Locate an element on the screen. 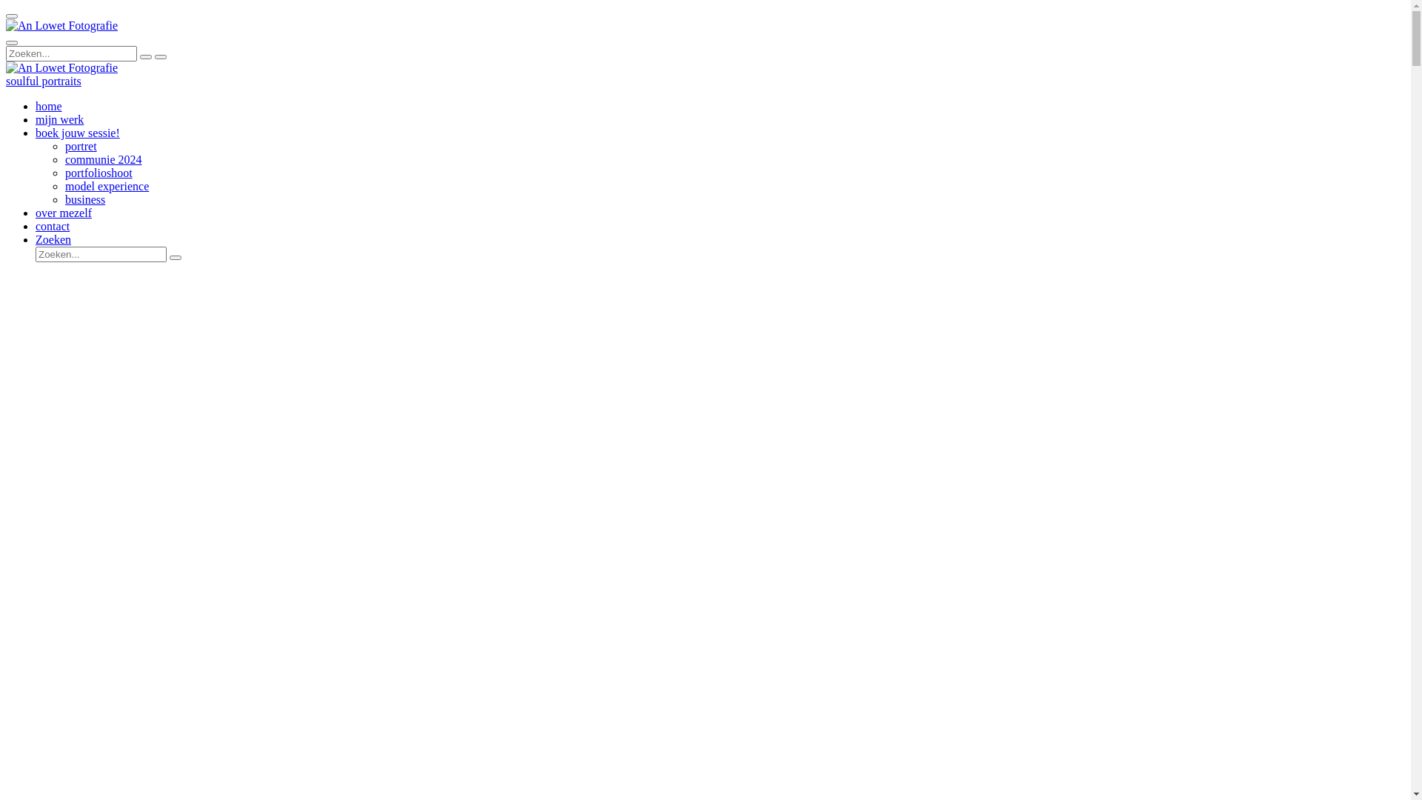 The image size is (1422, 800). over mezelf is located at coordinates (64, 213).